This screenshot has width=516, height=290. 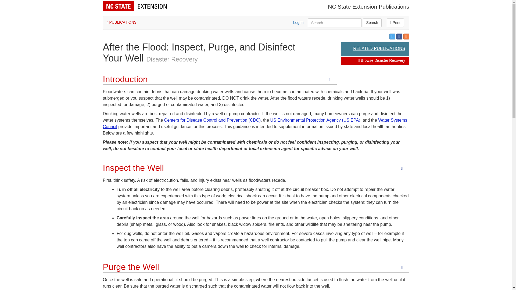 What do you see at coordinates (382, 60) in the screenshot?
I see `Browse Disaster Recovery publications` at bounding box center [382, 60].